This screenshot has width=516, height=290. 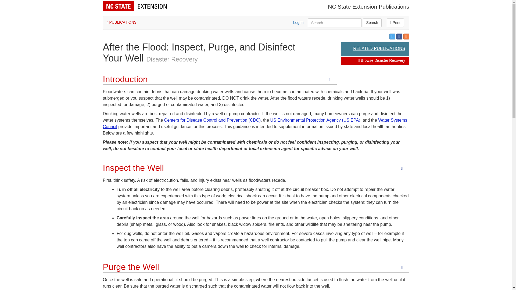 What do you see at coordinates (382, 60) in the screenshot?
I see `Browse Disaster Recovery publications` at bounding box center [382, 60].